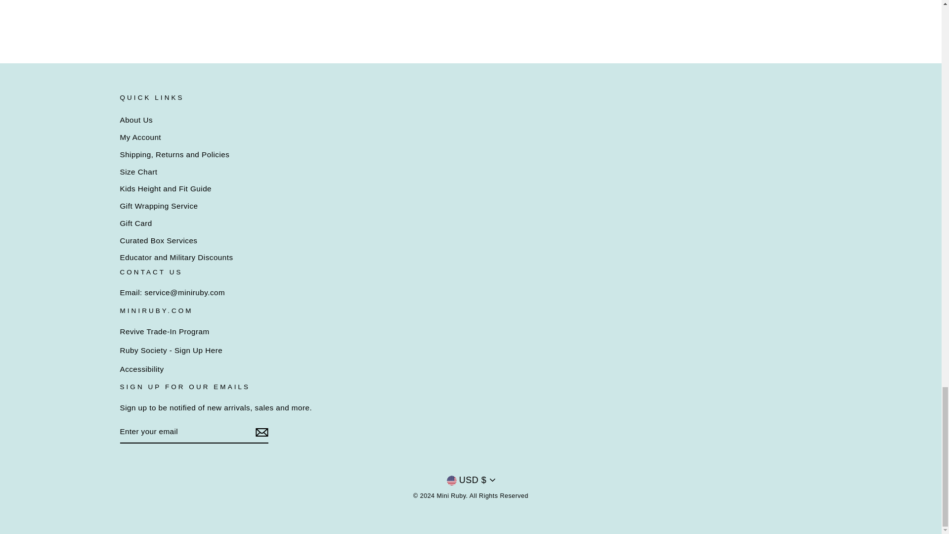  Describe the element at coordinates (164, 331) in the screenshot. I see `Revive Program` at that location.